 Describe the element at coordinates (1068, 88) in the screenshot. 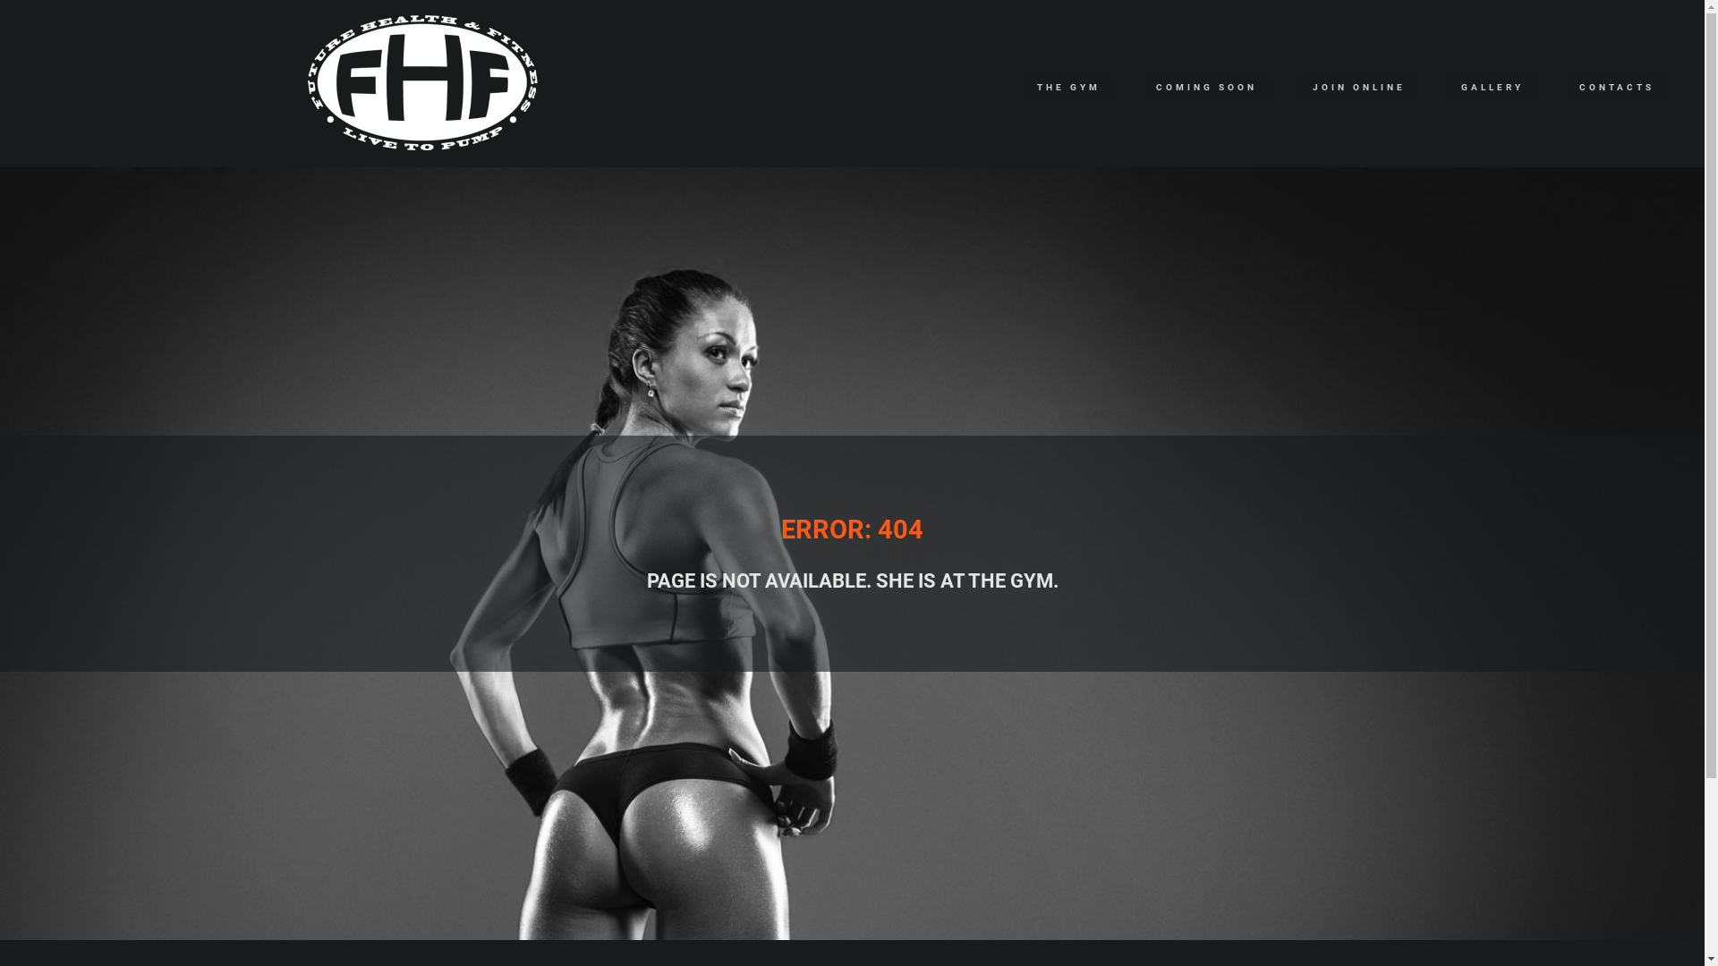

I see `THE GYM` at that location.